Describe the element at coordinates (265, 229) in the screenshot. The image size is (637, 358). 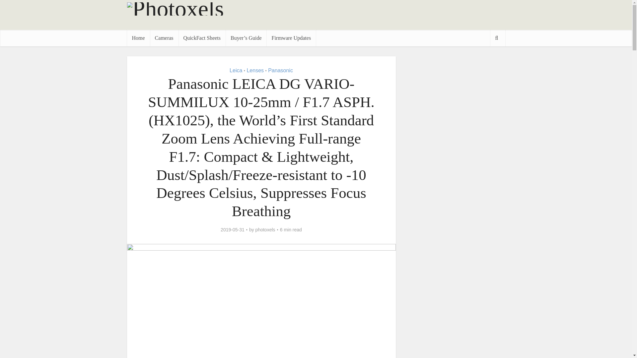
I see `photoxels` at that location.